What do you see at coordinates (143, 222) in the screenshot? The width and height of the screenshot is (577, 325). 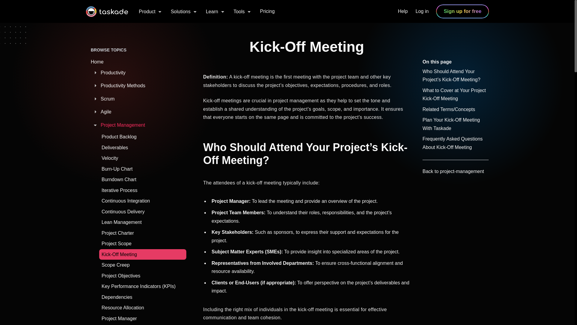 I see `Lean Management` at bounding box center [143, 222].